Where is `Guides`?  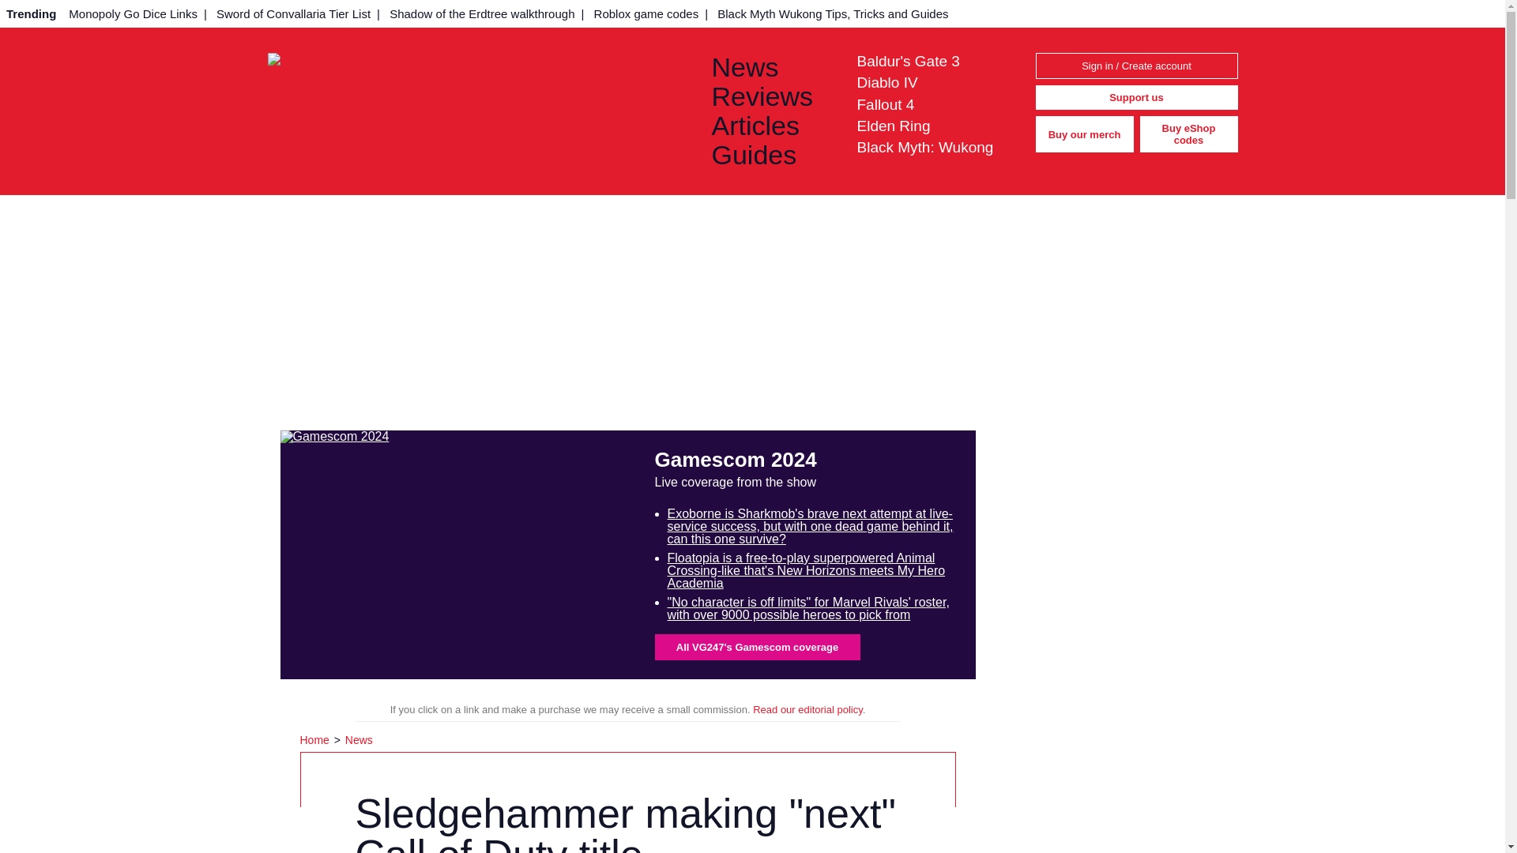 Guides is located at coordinates (771, 155).